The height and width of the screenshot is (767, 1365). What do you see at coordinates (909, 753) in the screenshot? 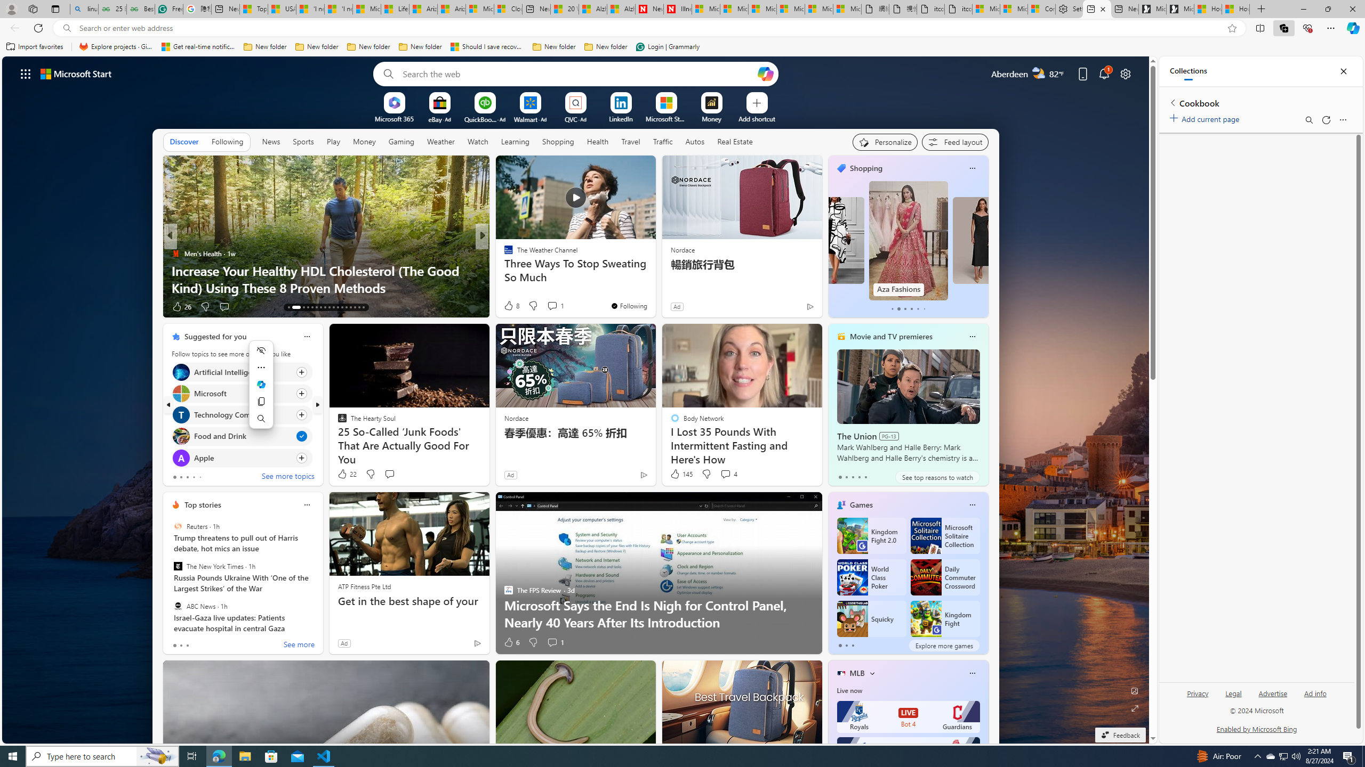
I see `Blue Jays LIVE Top 3 Red Sox` at bounding box center [909, 753].